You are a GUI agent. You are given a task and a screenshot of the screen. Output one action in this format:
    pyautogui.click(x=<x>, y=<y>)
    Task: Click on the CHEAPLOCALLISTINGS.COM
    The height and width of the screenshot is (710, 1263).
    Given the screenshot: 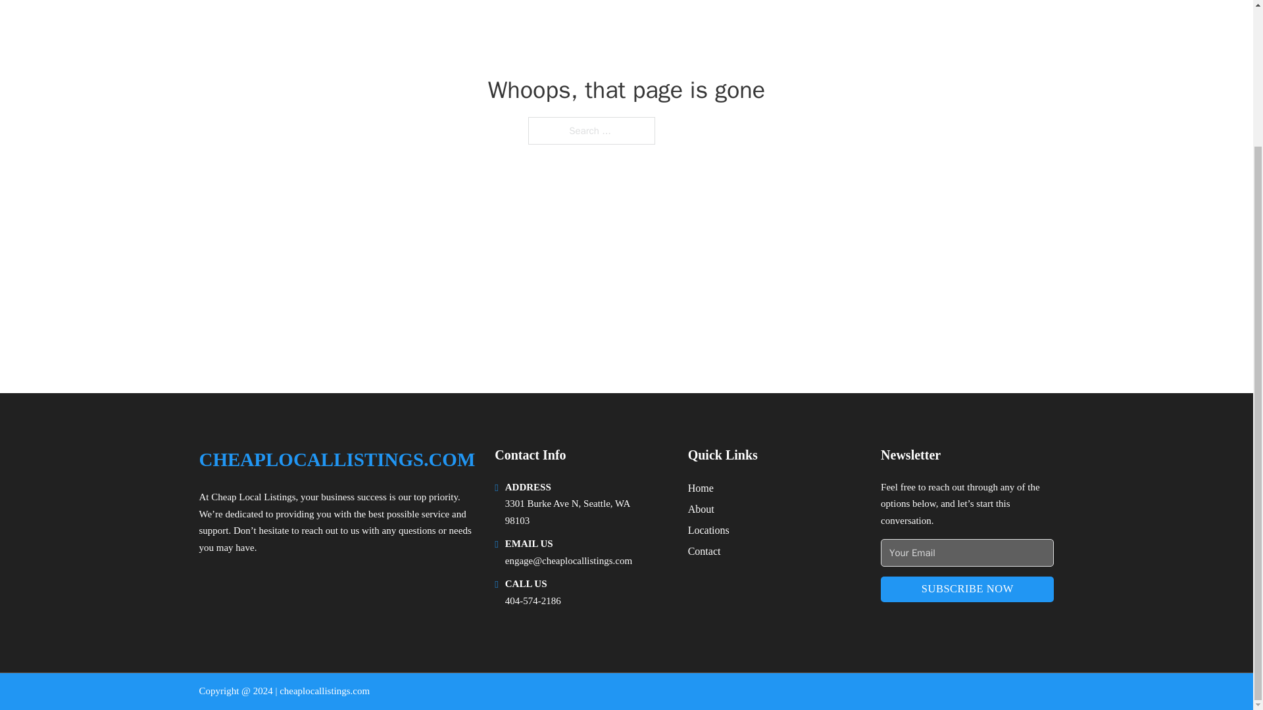 What is the action you would take?
    pyautogui.click(x=336, y=460)
    